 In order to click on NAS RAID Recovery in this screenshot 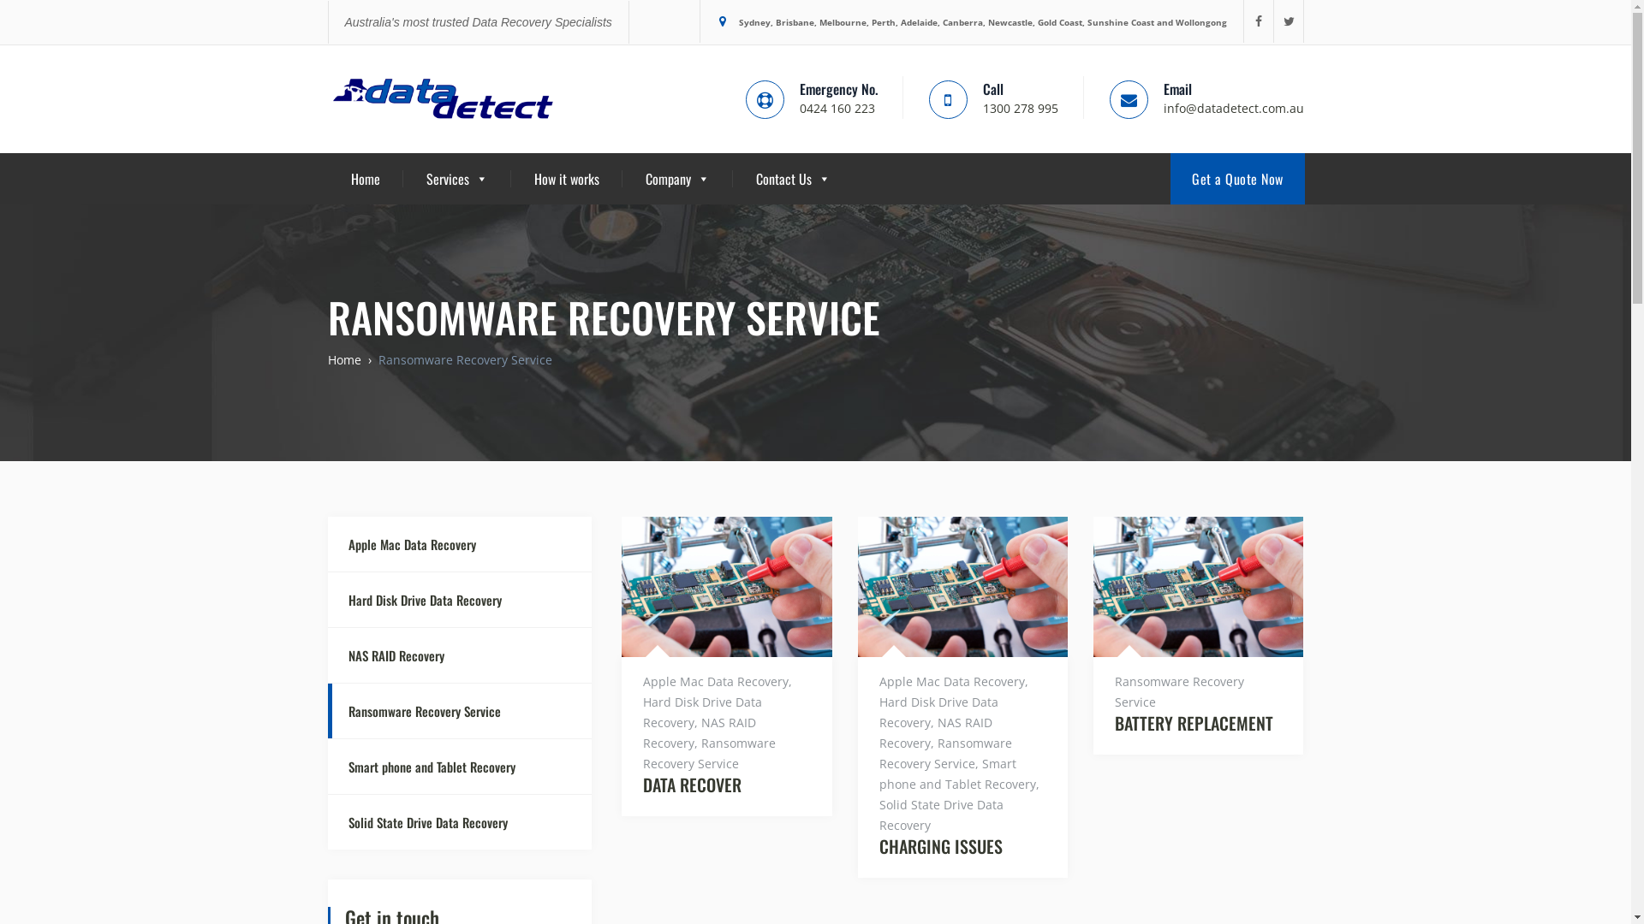, I will do `click(936, 732)`.